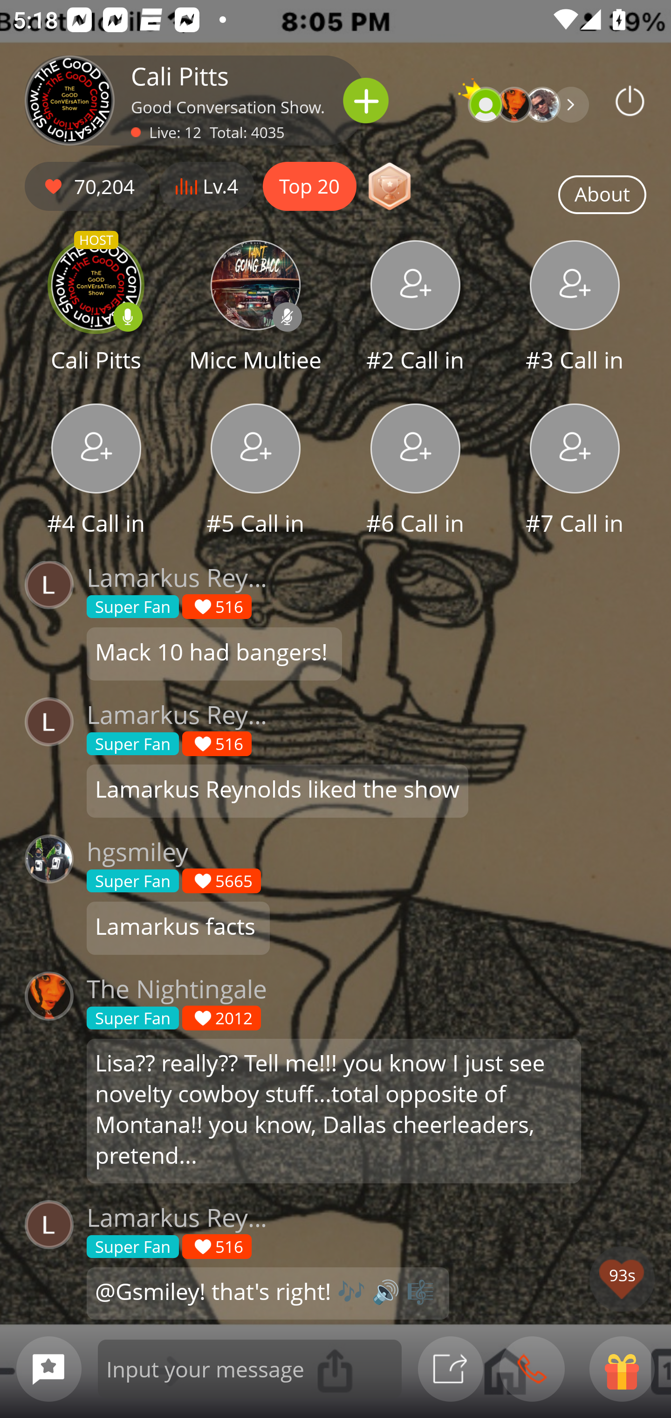 This screenshot has width=671, height=1418. Describe the element at coordinates (415, 308) in the screenshot. I see `#2 Call in` at that location.